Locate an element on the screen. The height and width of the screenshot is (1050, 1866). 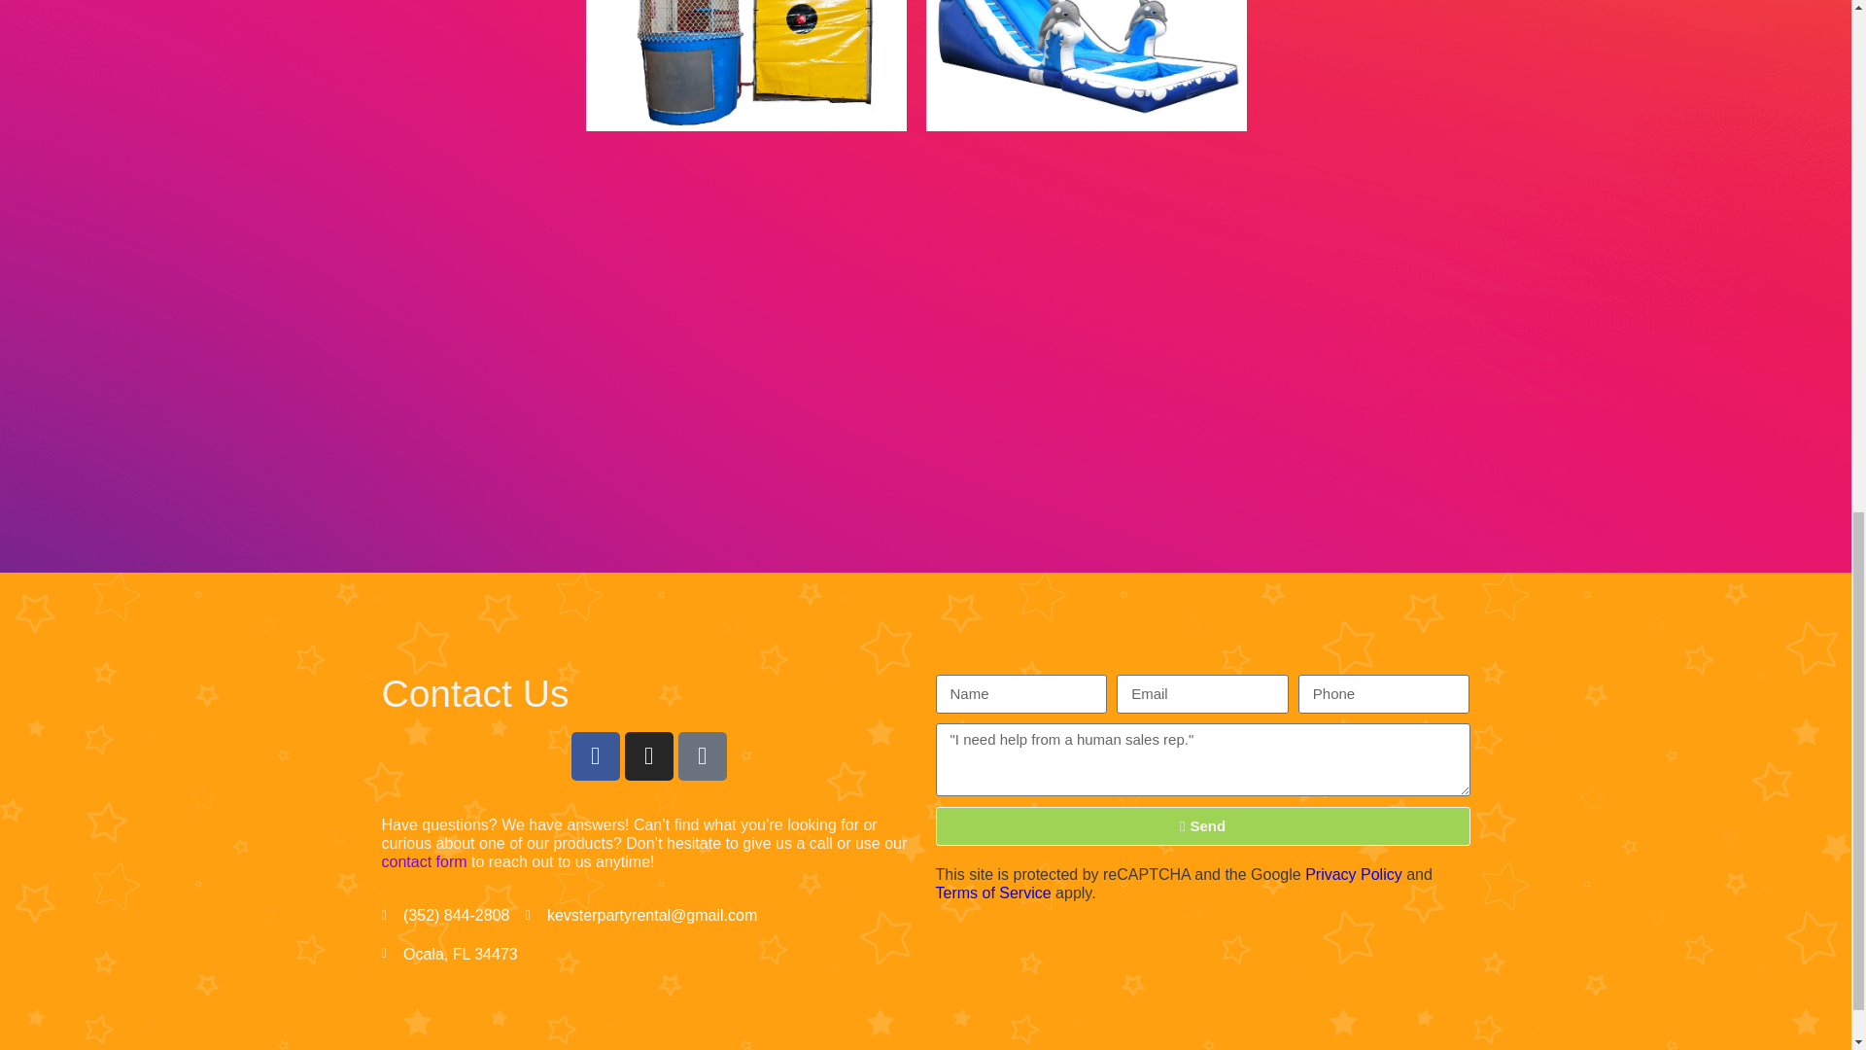
Terms of Service is located at coordinates (991, 892).